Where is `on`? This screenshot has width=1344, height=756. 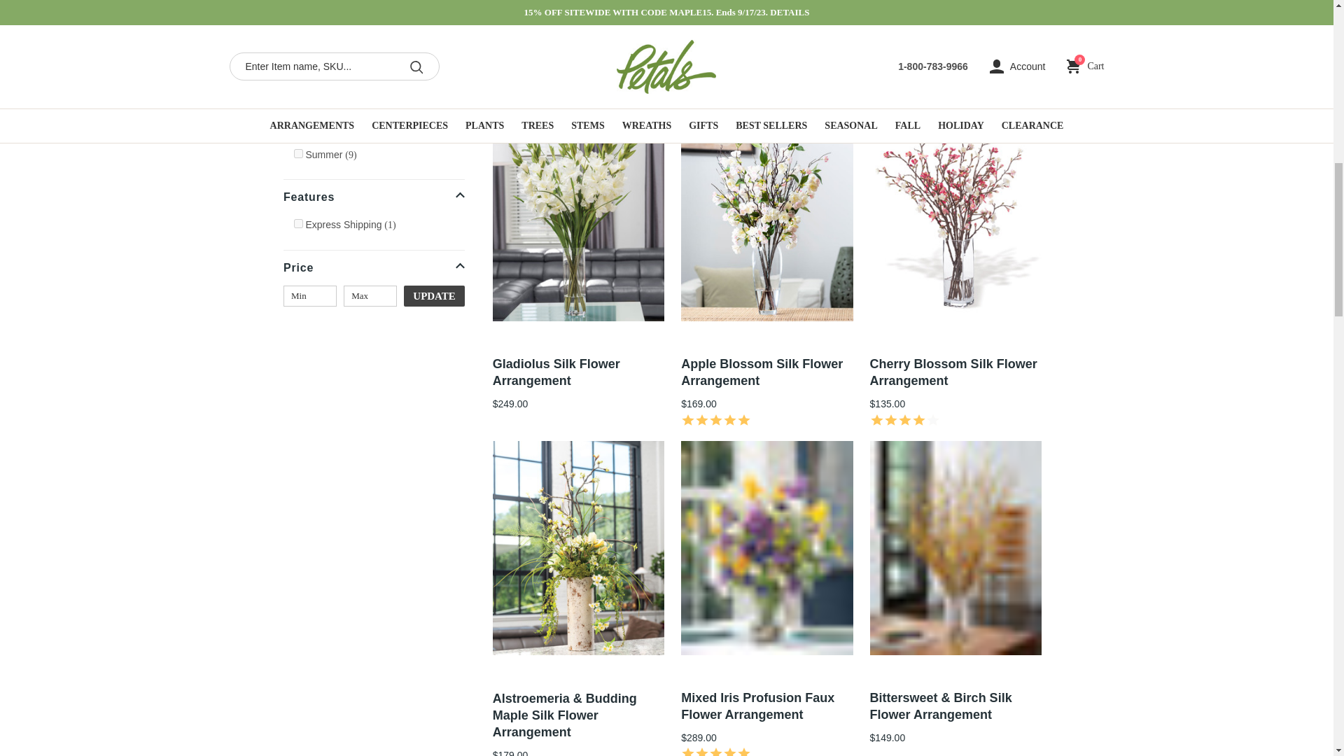 on is located at coordinates (298, 105).